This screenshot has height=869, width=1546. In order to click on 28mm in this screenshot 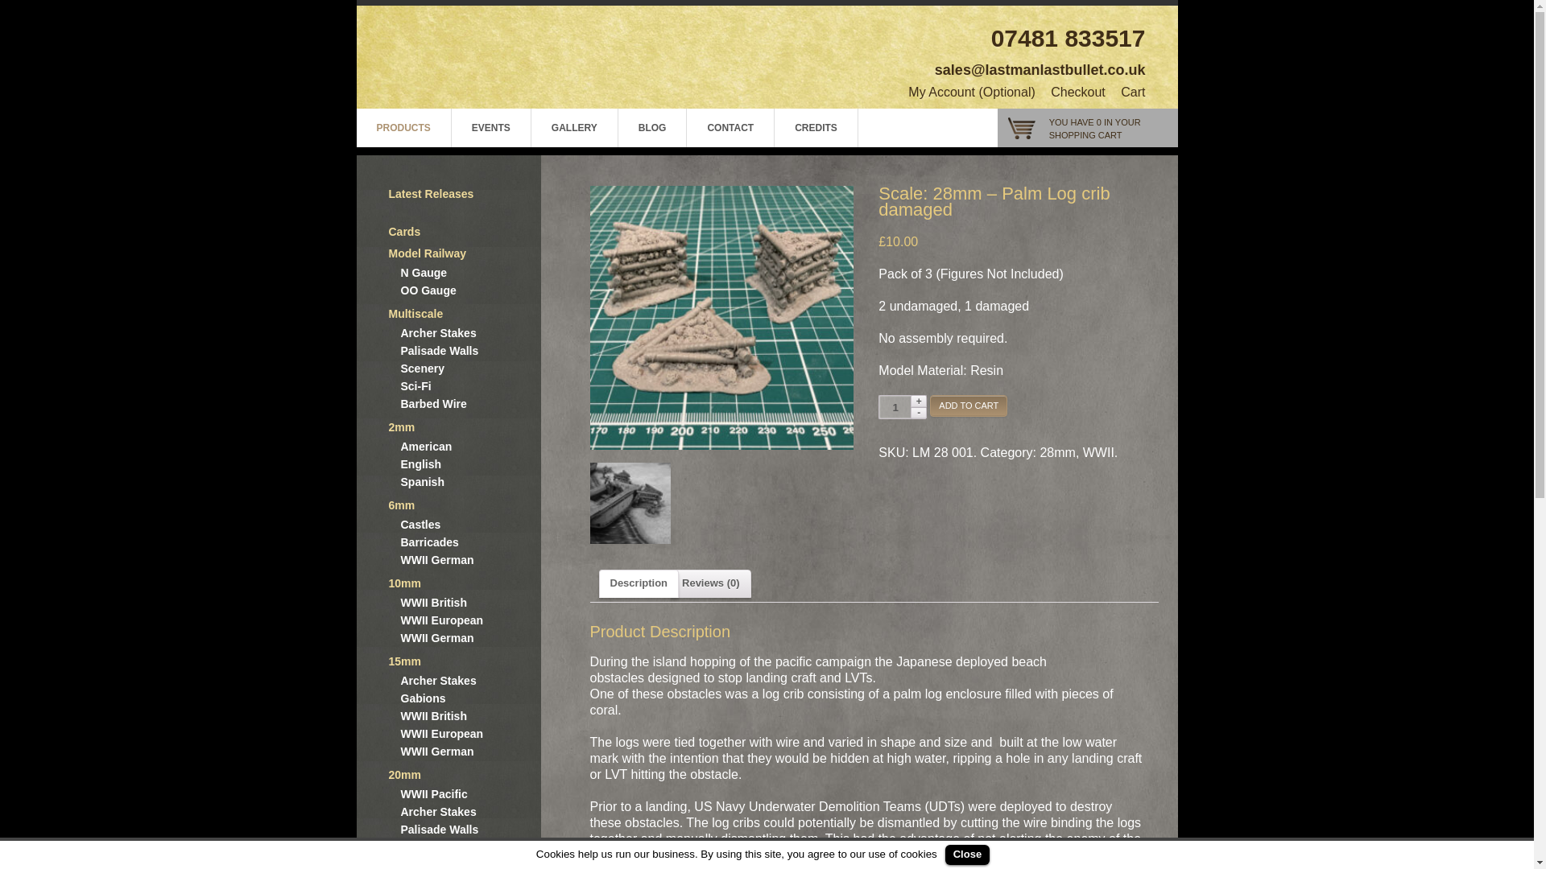, I will do `click(1056, 452)`.